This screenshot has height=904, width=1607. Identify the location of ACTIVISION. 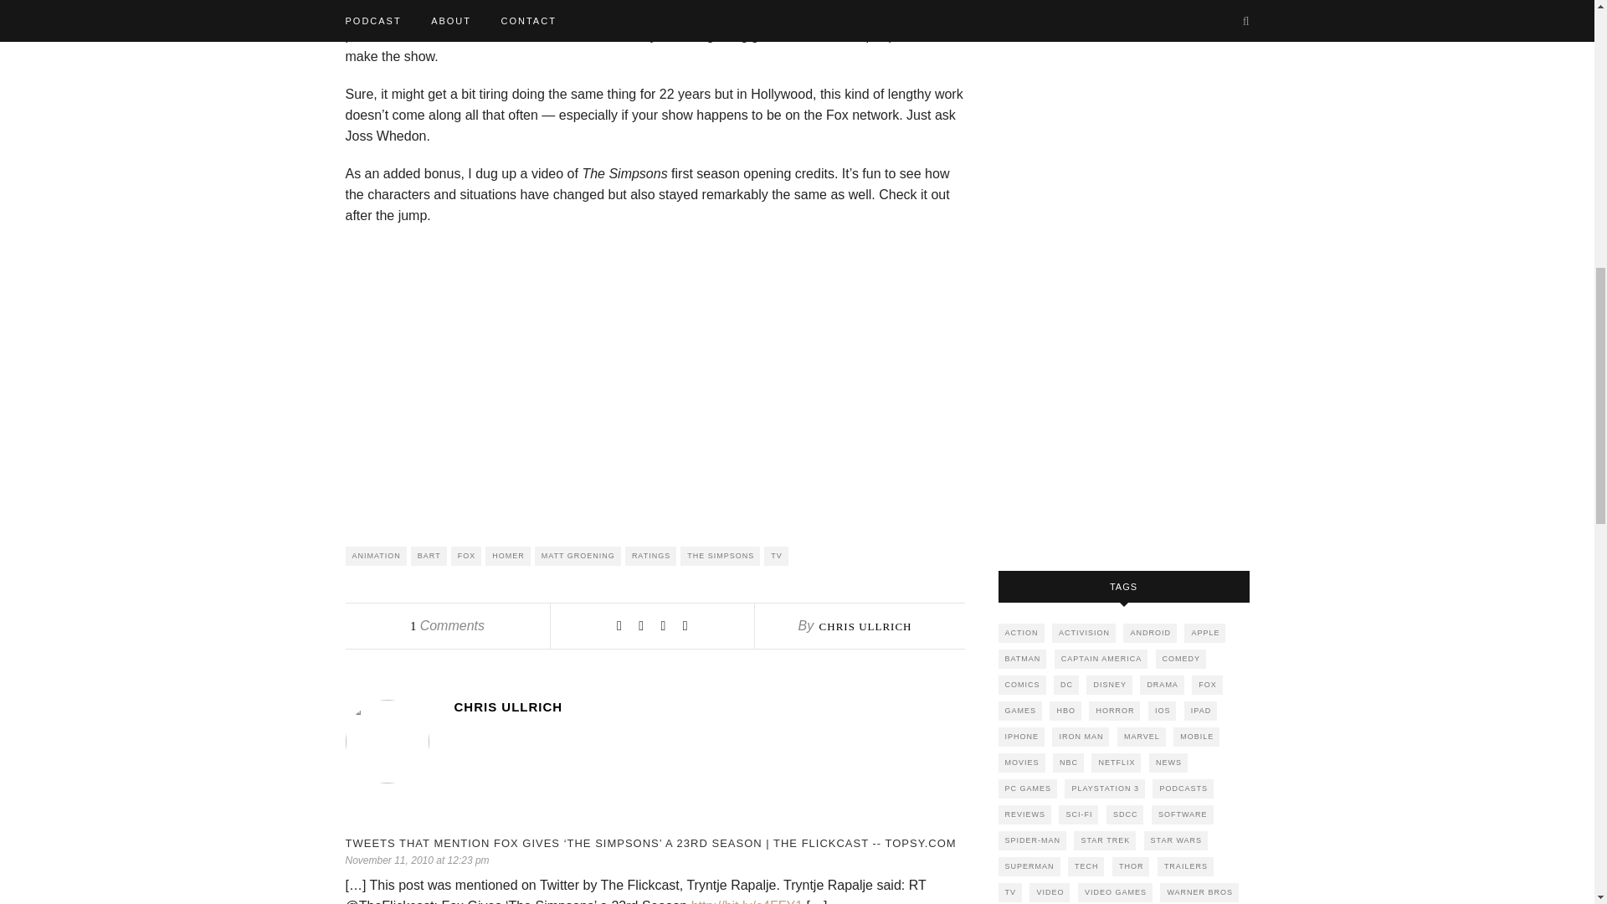
(1083, 633).